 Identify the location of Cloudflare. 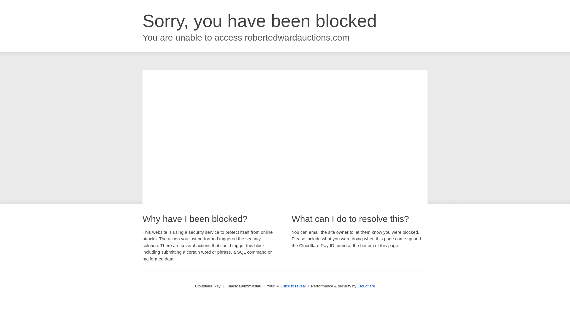
(366, 286).